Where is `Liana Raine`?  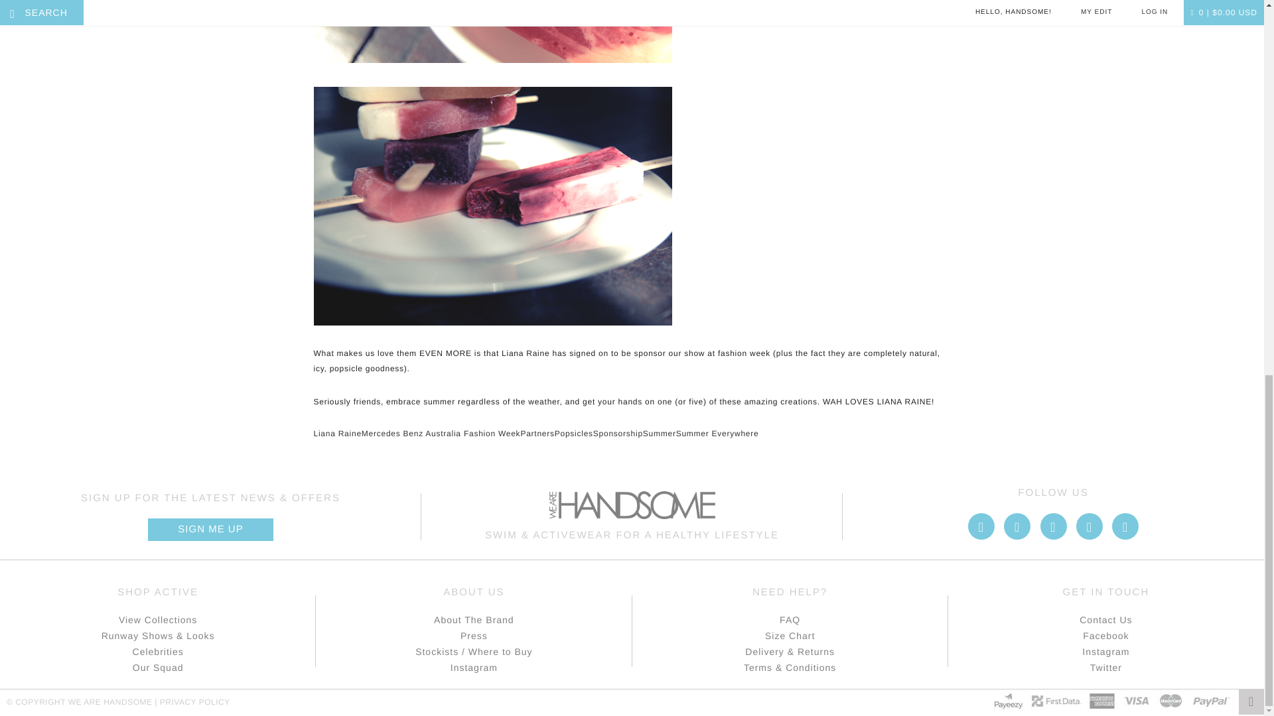
Liana Raine is located at coordinates (337, 433).